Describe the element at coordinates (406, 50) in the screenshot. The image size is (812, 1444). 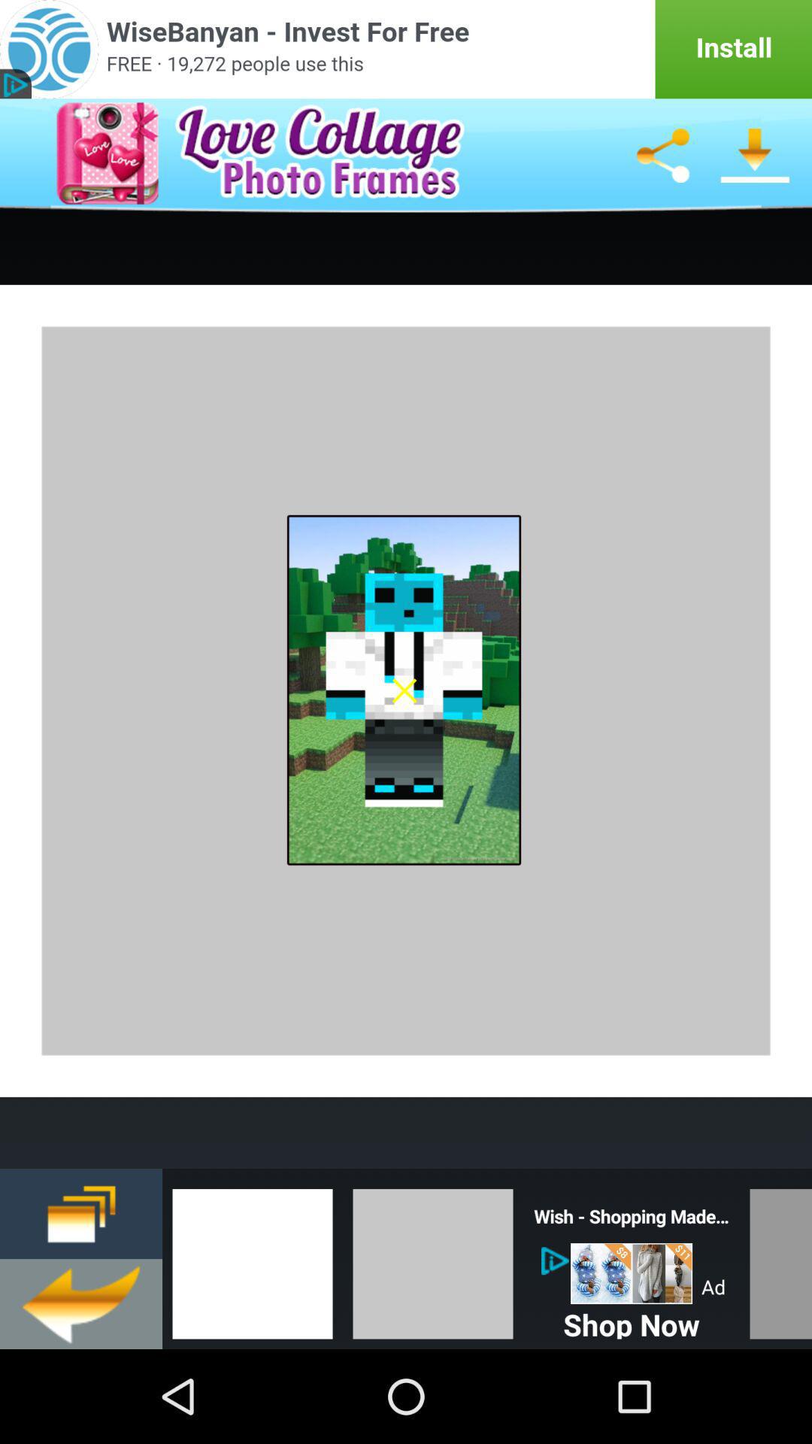
I see `open advertisement` at that location.